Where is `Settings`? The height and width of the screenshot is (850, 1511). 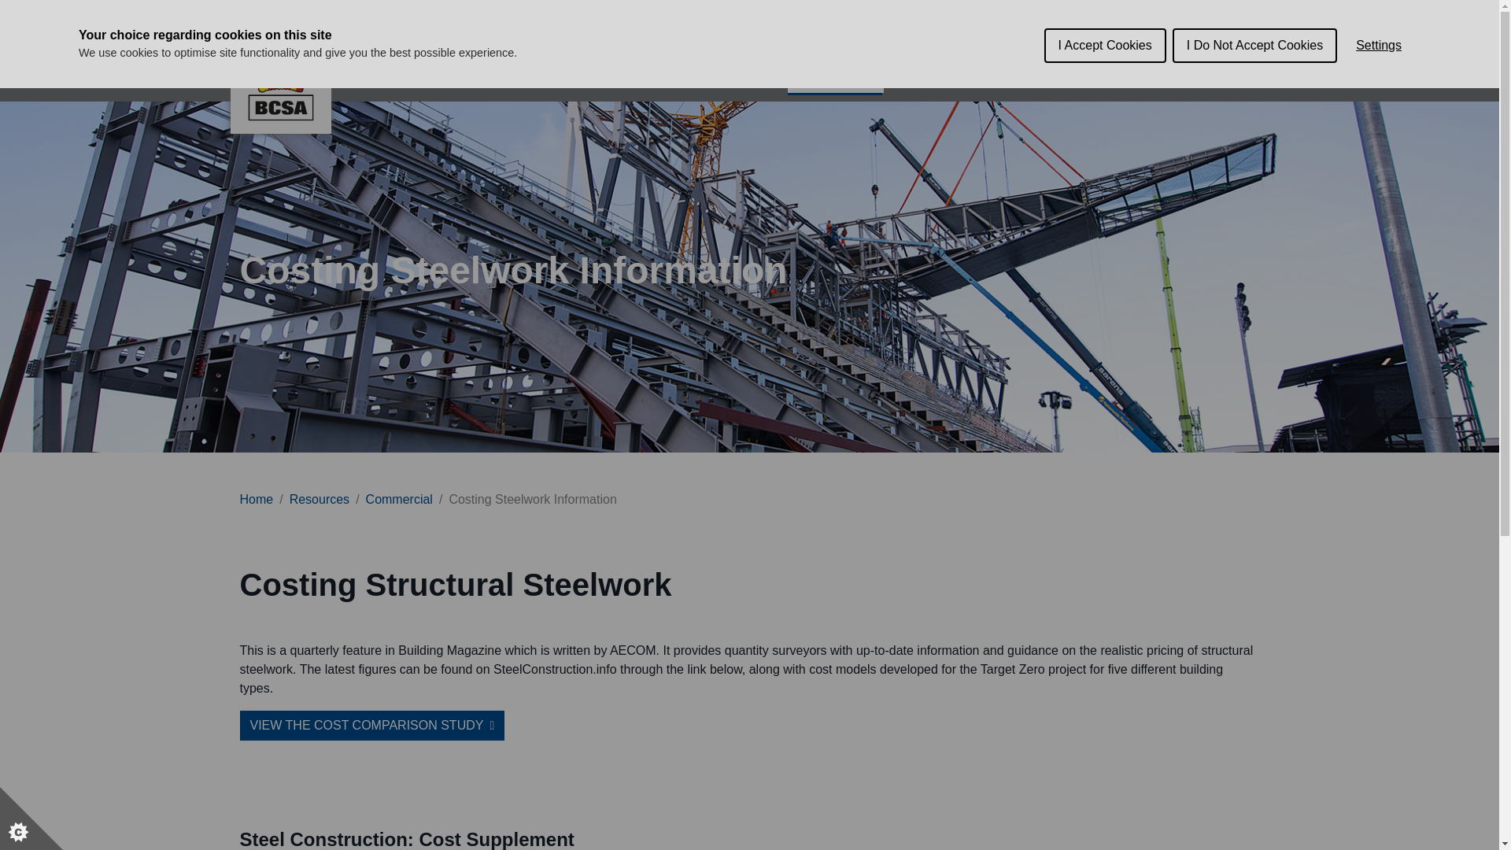 Settings is located at coordinates (1379, 13).